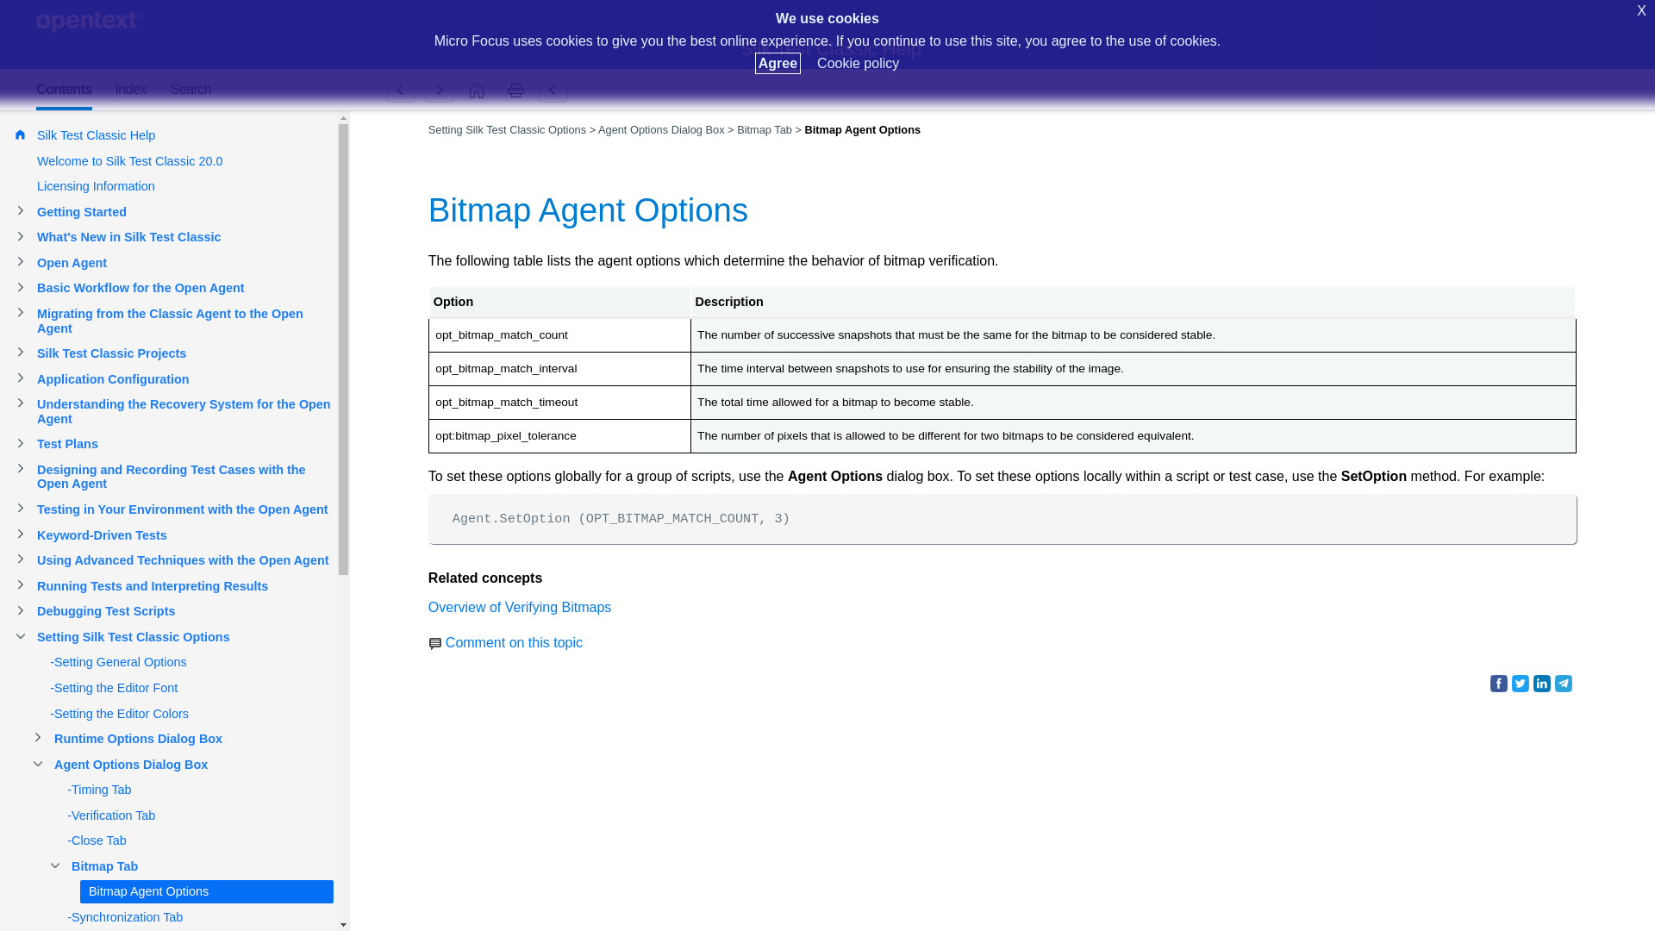  I want to click on Cookie policy, so click(858, 63).